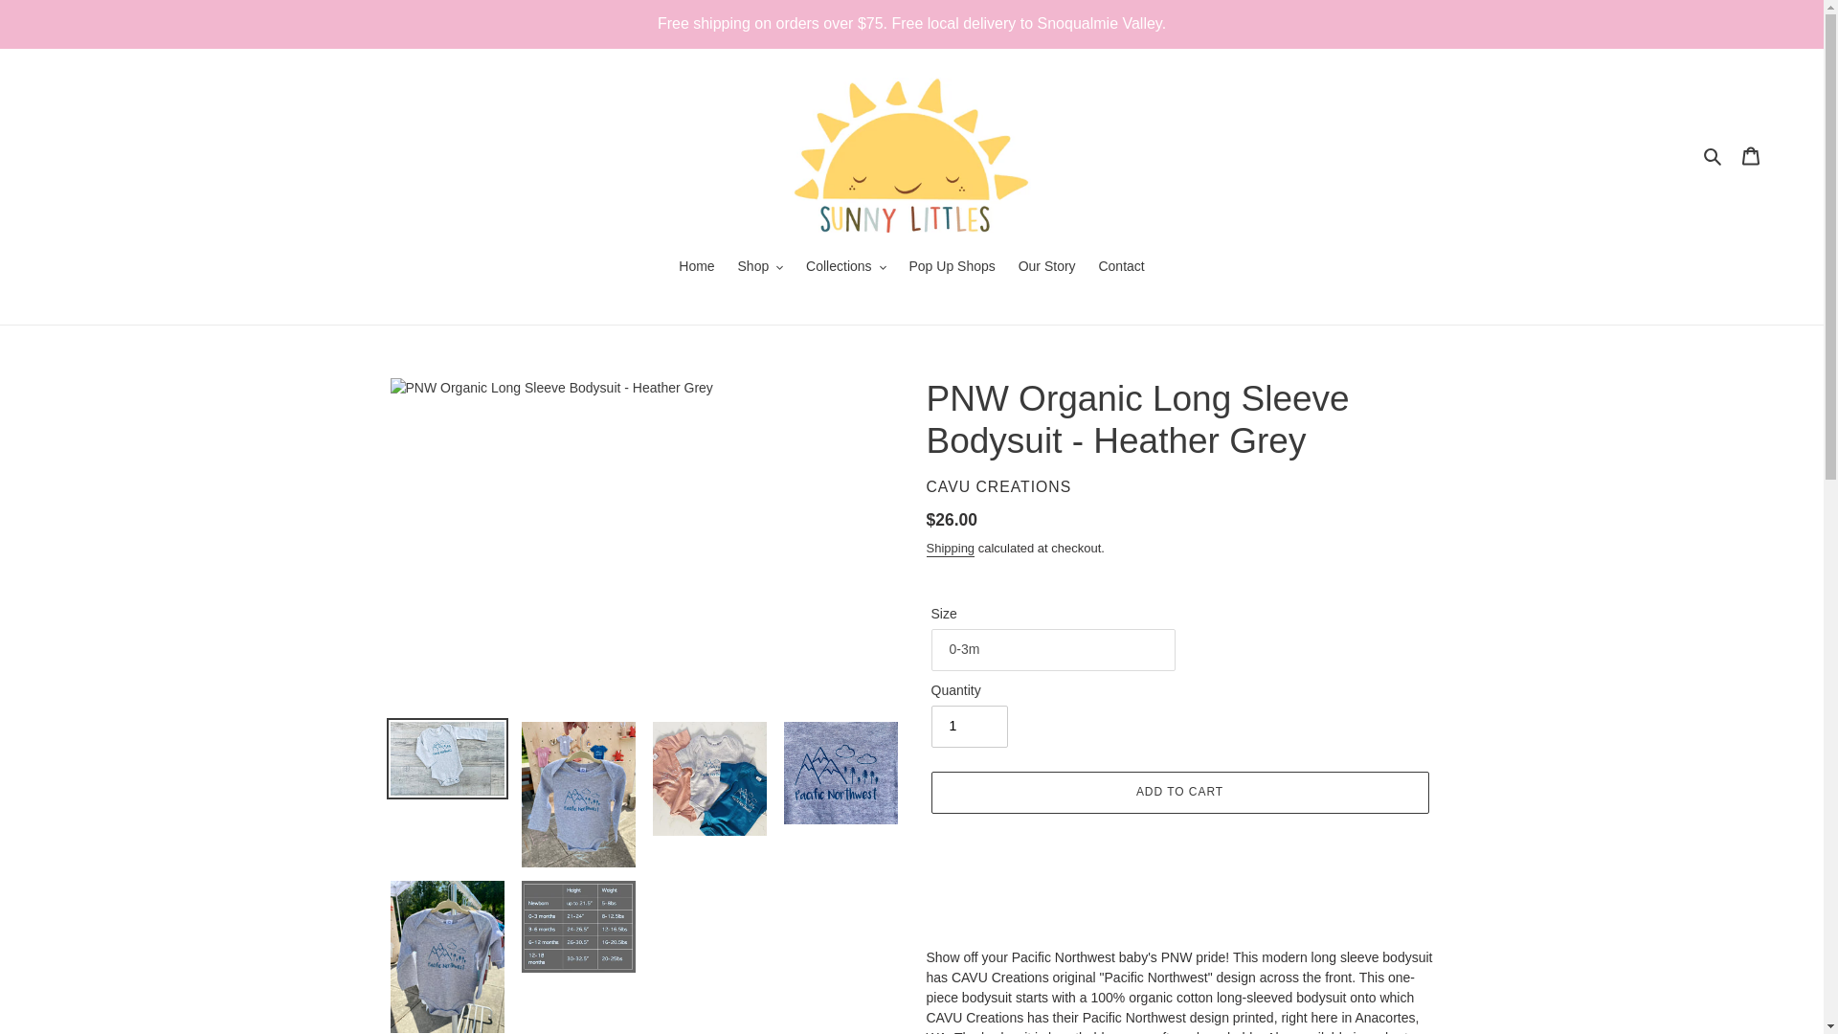  I want to click on Search, so click(1714, 154).